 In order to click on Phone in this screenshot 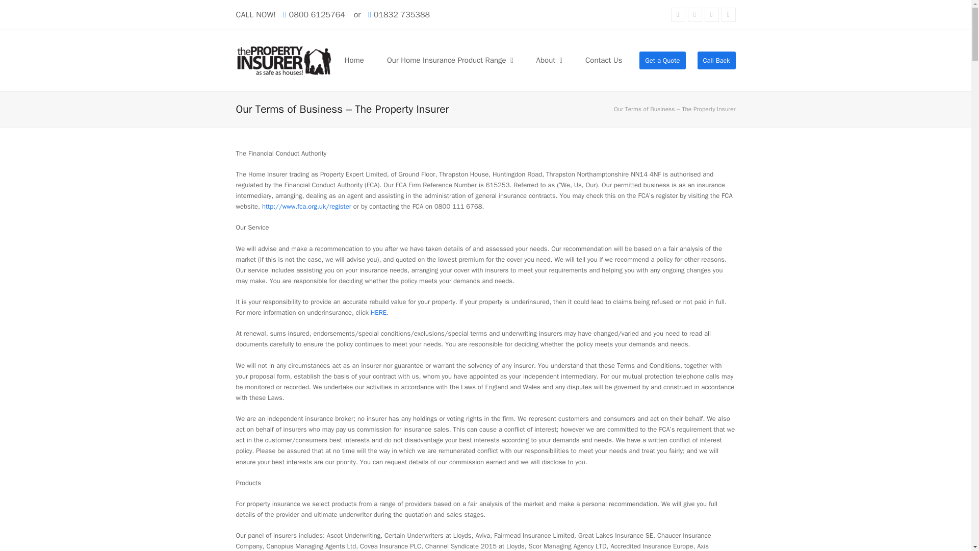, I will do `click(728, 15)`.